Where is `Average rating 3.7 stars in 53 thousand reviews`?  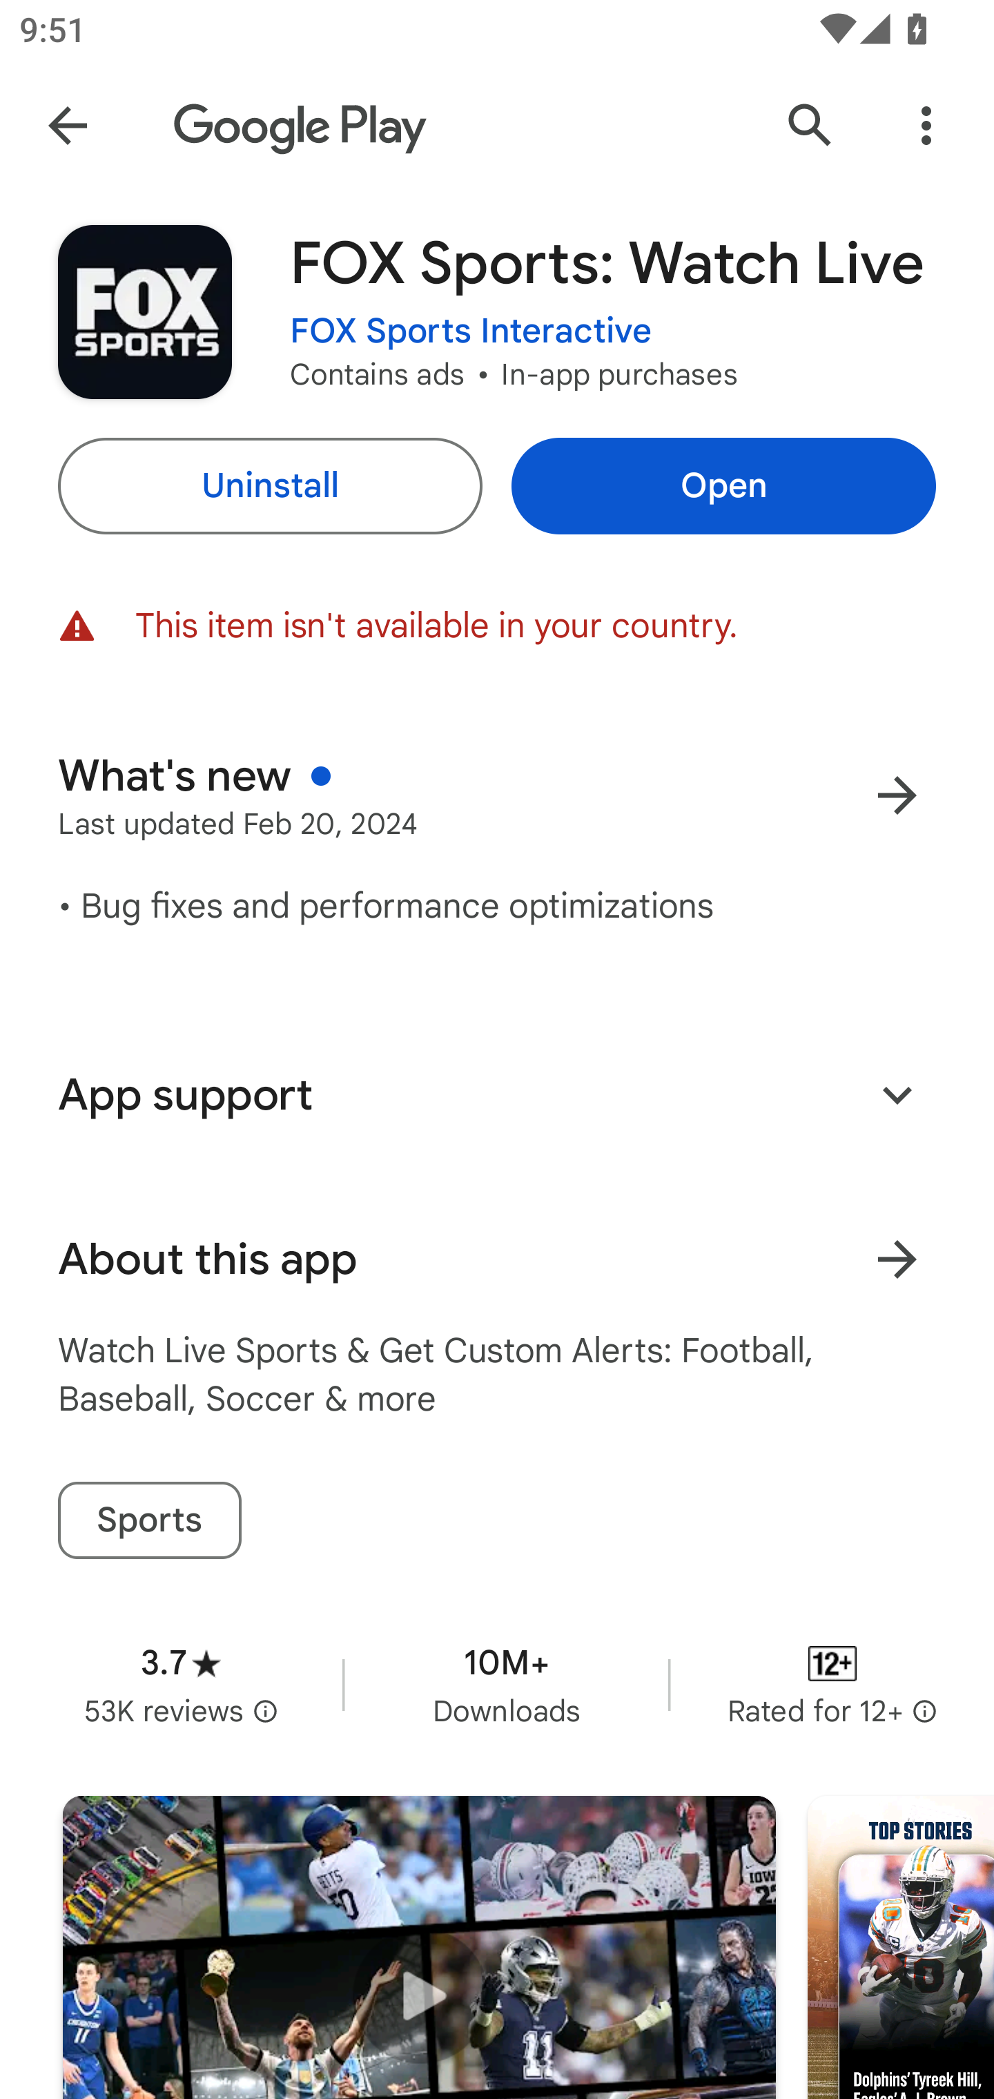 Average rating 3.7 stars in 53 thousand reviews is located at coordinates (181, 1684).